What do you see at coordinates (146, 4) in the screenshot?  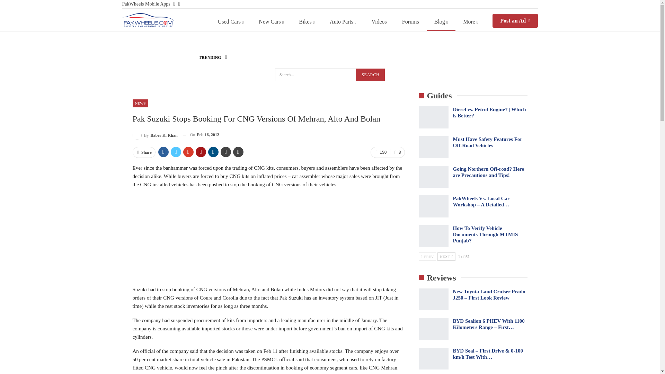 I see `PakWheels Mobile Apps` at bounding box center [146, 4].